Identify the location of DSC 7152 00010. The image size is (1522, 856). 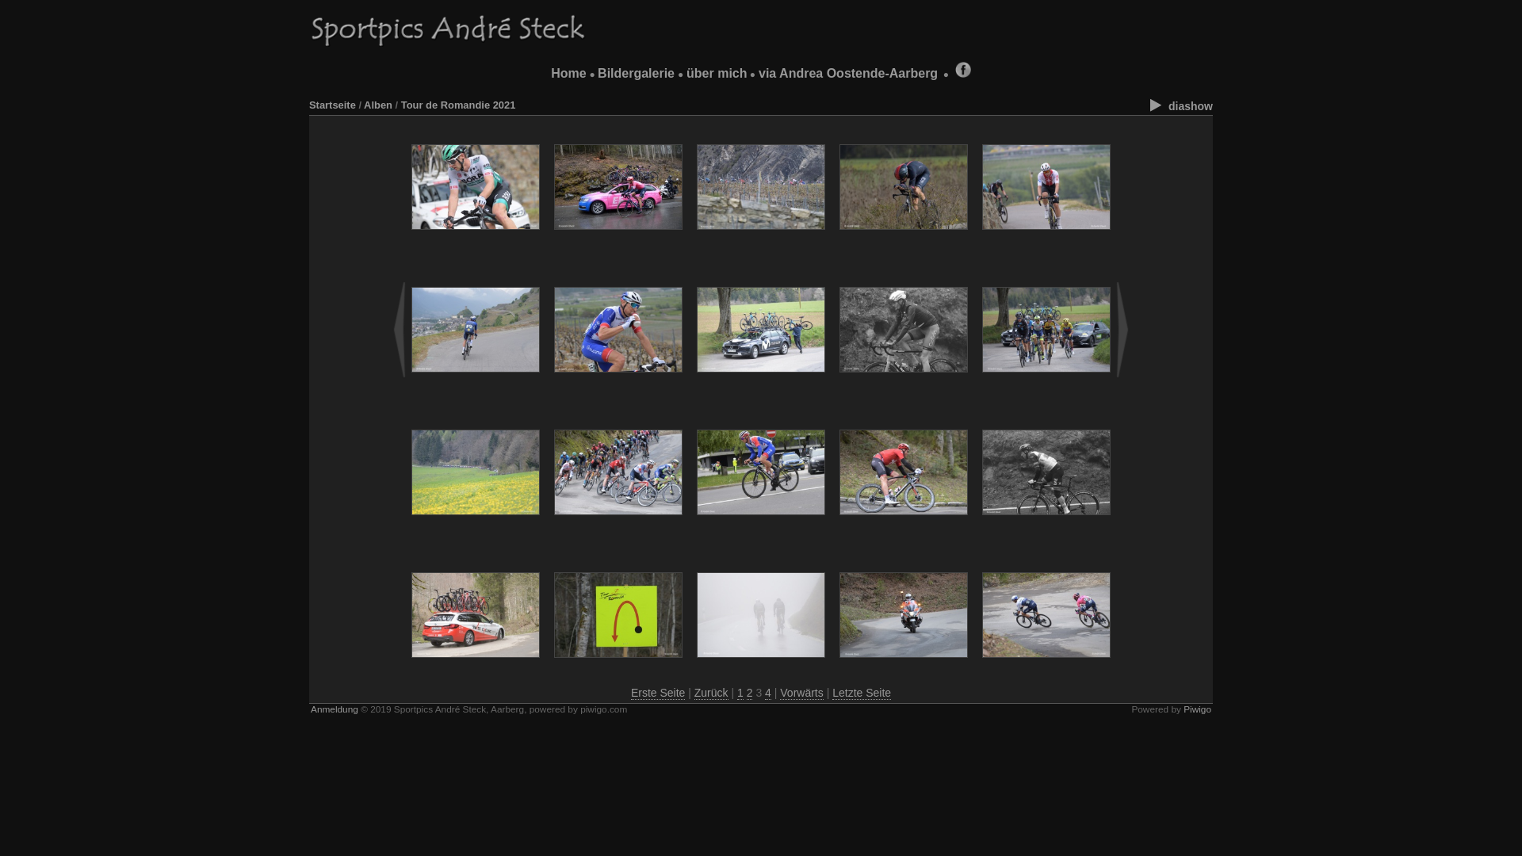
(1046, 330).